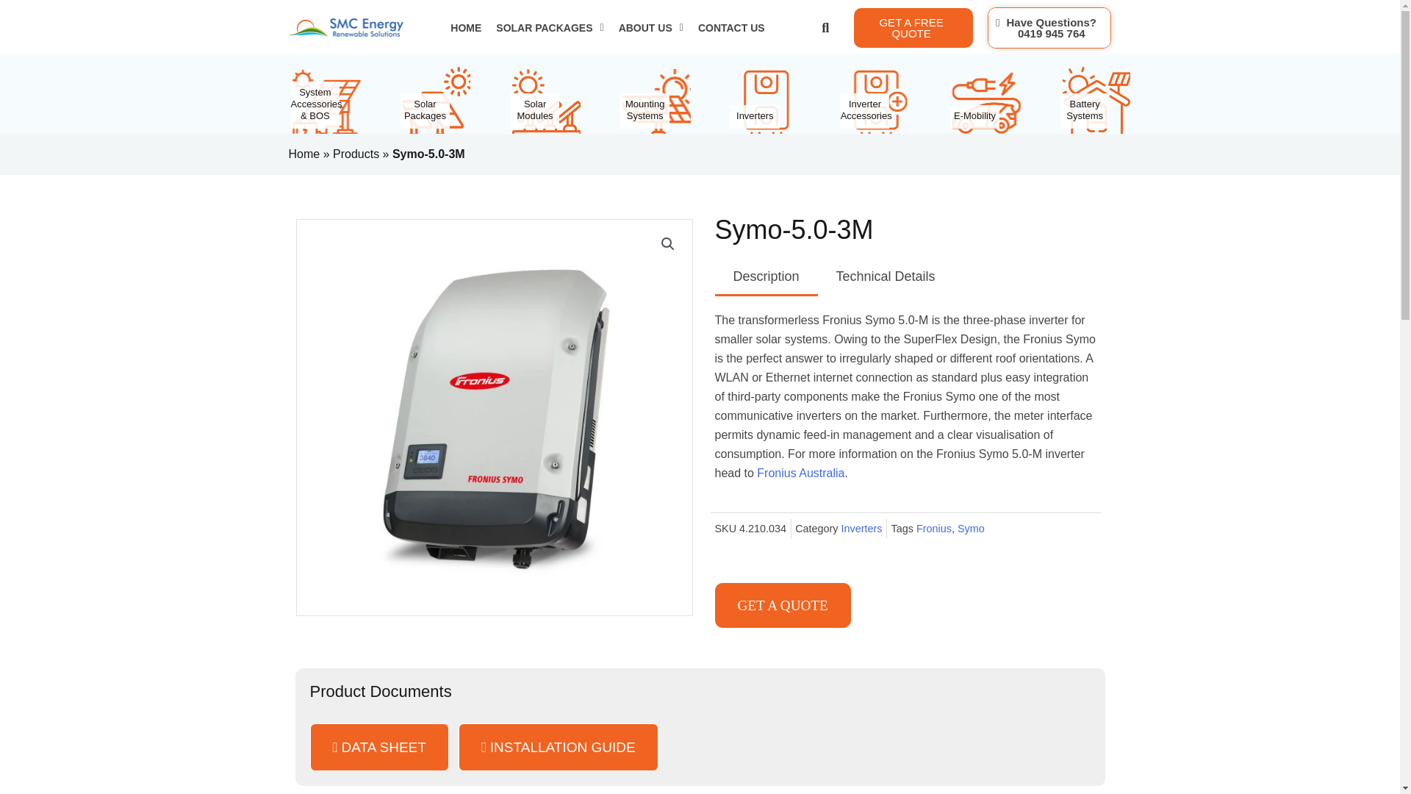  I want to click on ABOUT US, so click(651, 28).